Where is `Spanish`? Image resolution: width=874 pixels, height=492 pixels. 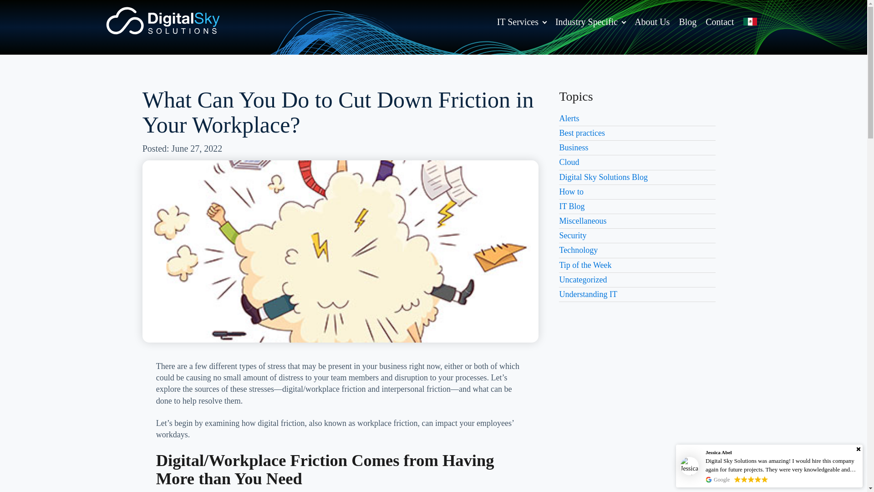
Spanish is located at coordinates (750, 21).